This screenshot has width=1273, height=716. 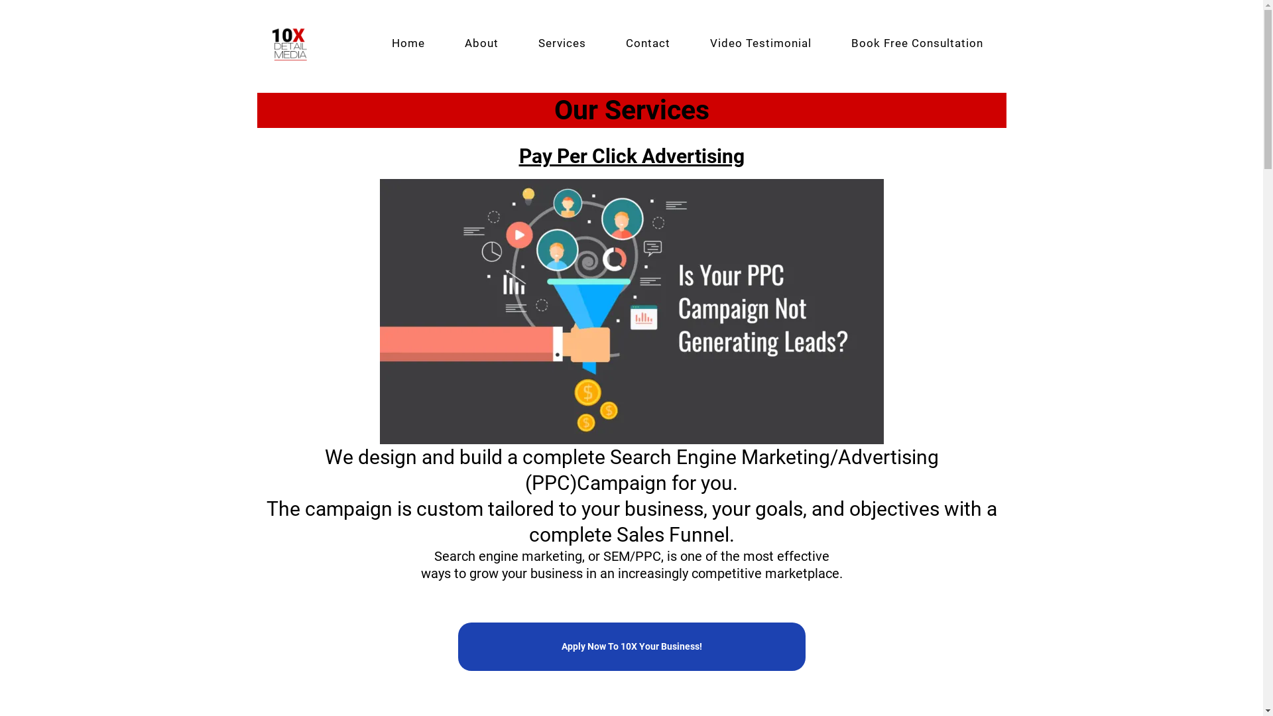 What do you see at coordinates (481, 43) in the screenshot?
I see `About` at bounding box center [481, 43].